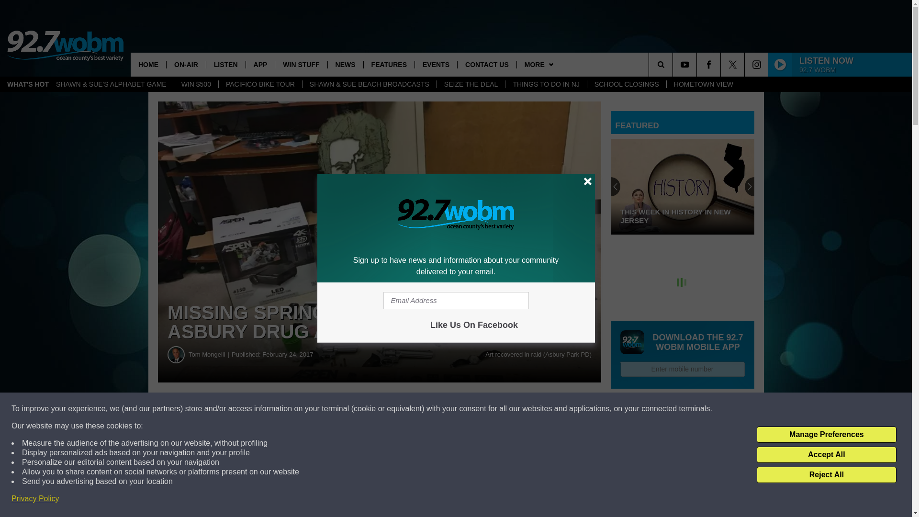 The image size is (919, 517). I want to click on Share on Twitter, so click(468, 409).